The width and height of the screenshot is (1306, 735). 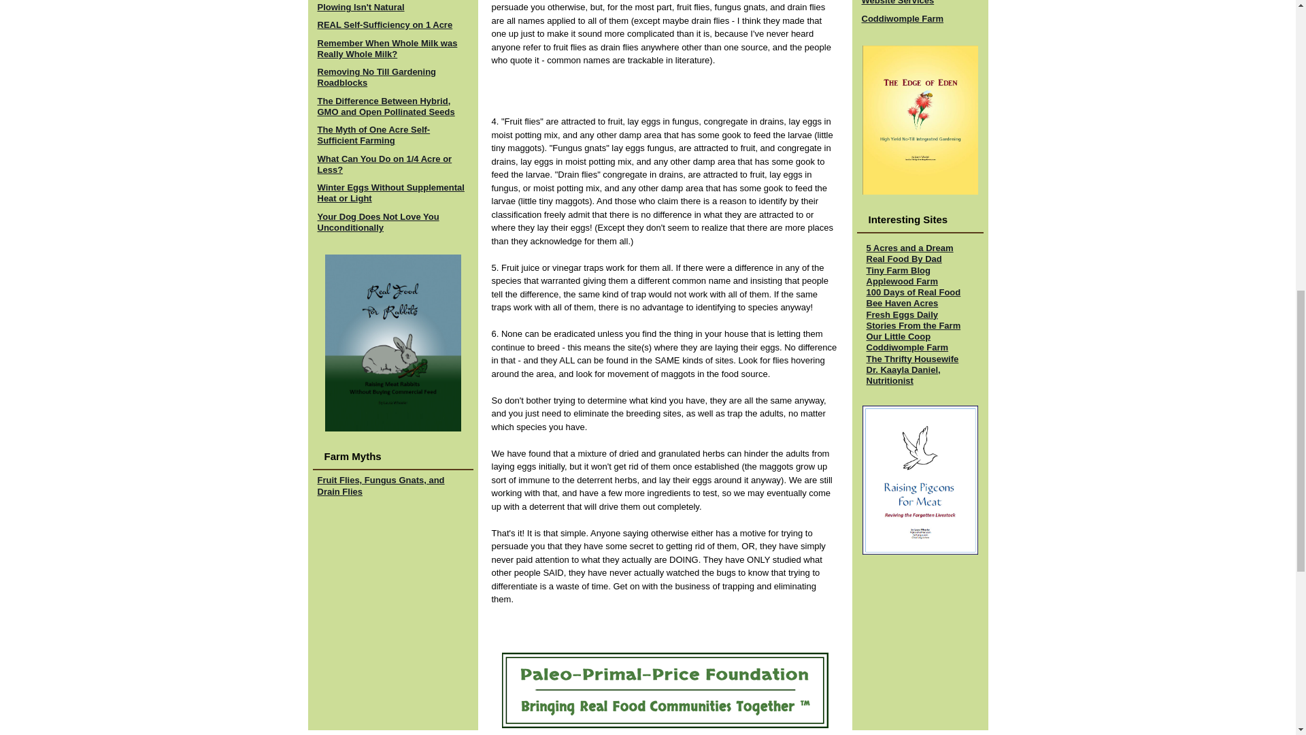 I want to click on Winter Eggs Without Supplemental Heat or Light, so click(x=390, y=193).